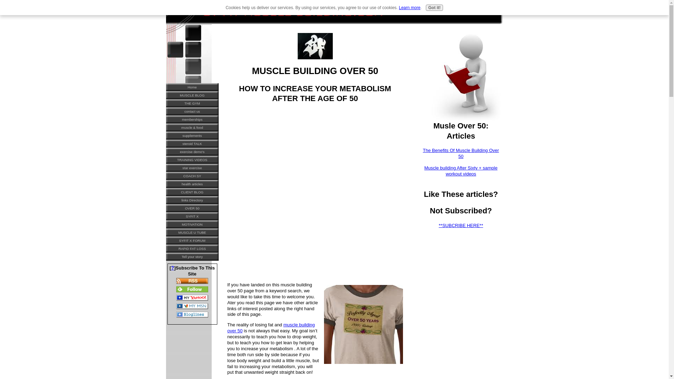 The image size is (674, 379). What do you see at coordinates (192, 103) in the screenshot?
I see `THE GYM` at bounding box center [192, 103].